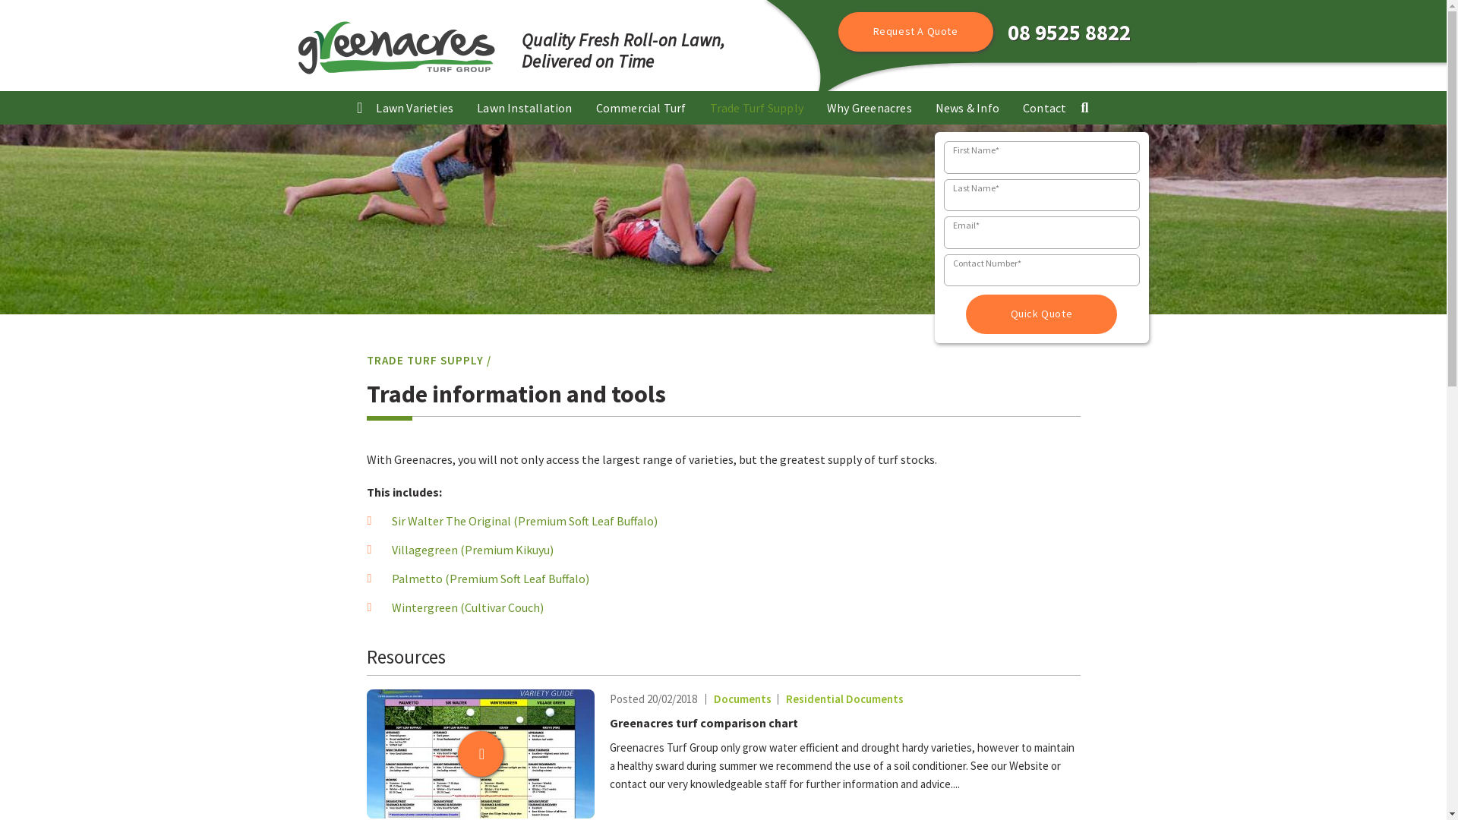 The height and width of the screenshot is (820, 1458). What do you see at coordinates (472, 550) in the screenshot?
I see `Villagegreen (Premium Kikuyu)` at bounding box center [472, 550].